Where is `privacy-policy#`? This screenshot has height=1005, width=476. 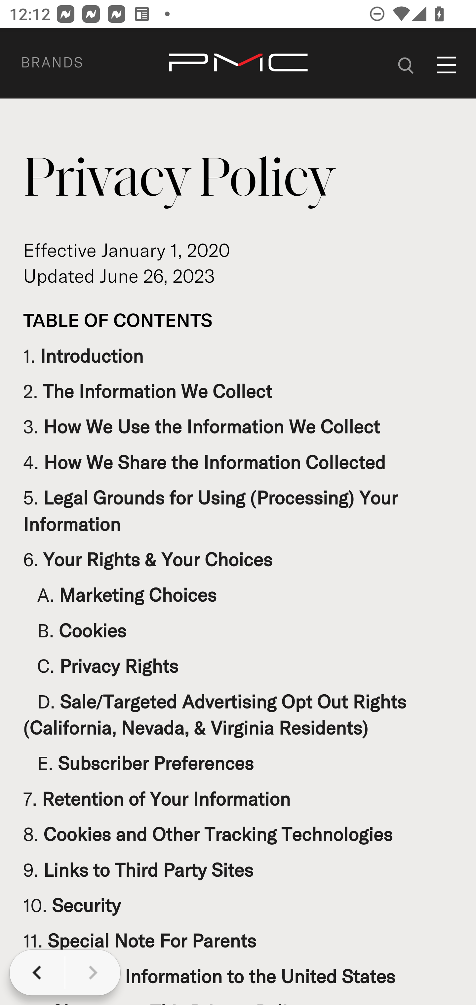
privacy-policy# is located at coordinates (406, 63).